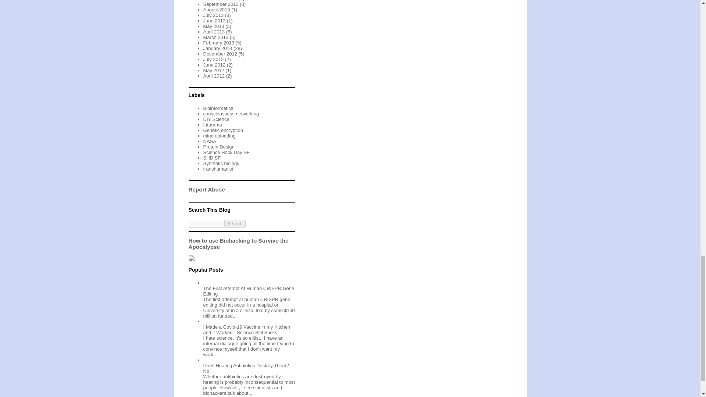  Describe the element at coordinates (235, 223) in the screenshot. I see `search` at that location.